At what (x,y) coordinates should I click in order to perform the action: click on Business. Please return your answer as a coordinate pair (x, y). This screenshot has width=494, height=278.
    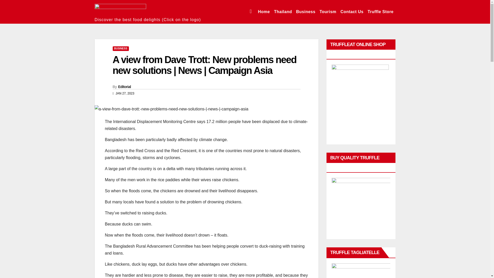
    Looking at the image, I should click on (306, 12).